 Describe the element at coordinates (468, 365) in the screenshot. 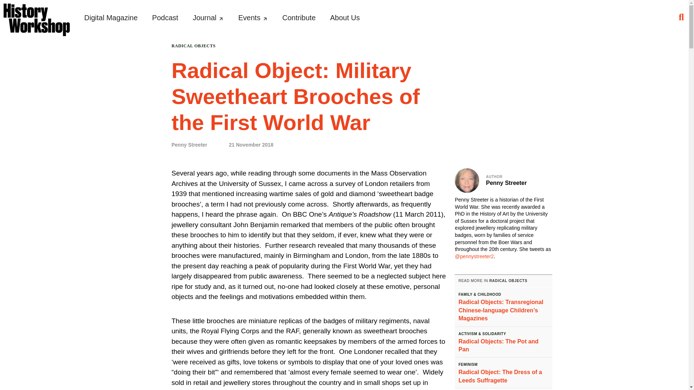

I see `FEMINISM` at that location.